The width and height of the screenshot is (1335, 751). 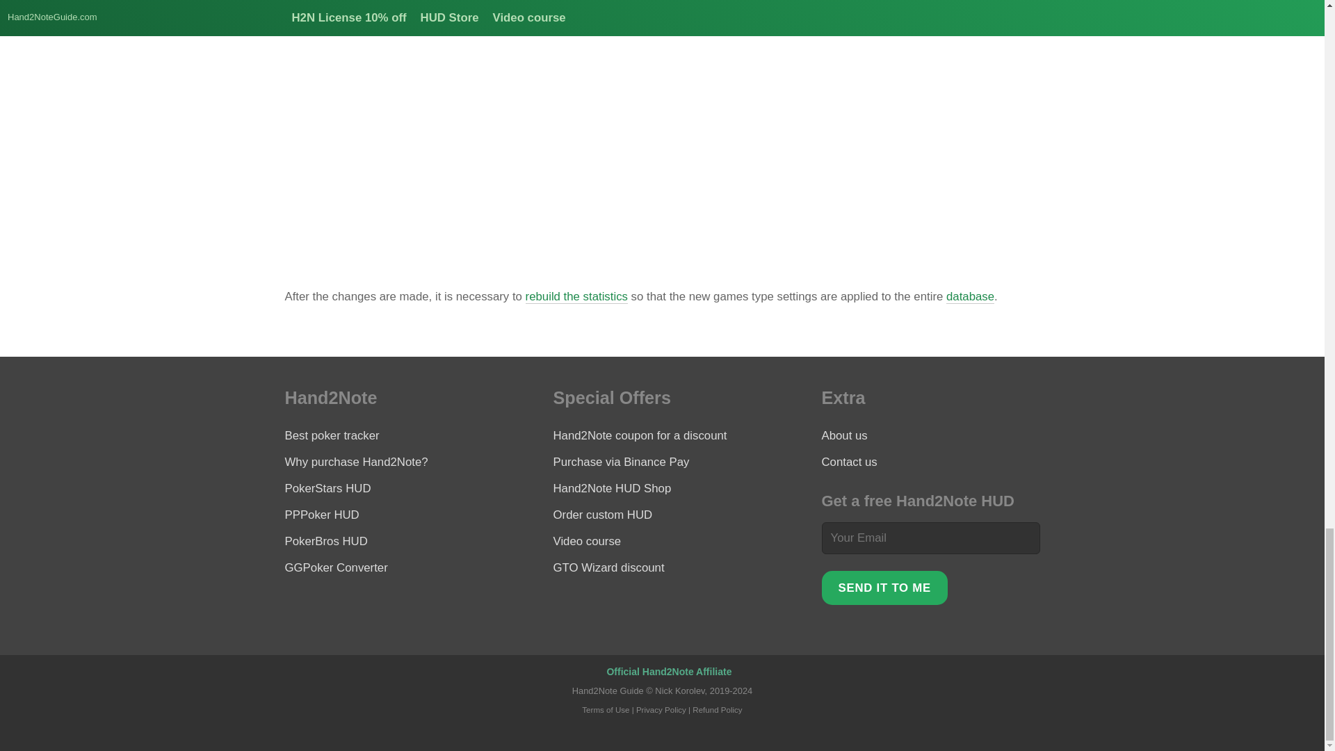 What do you see at coordinates (640, 435) in the screenshot?
I see `Hand2Note coupon for a discount` at bounding box center [640, 435].